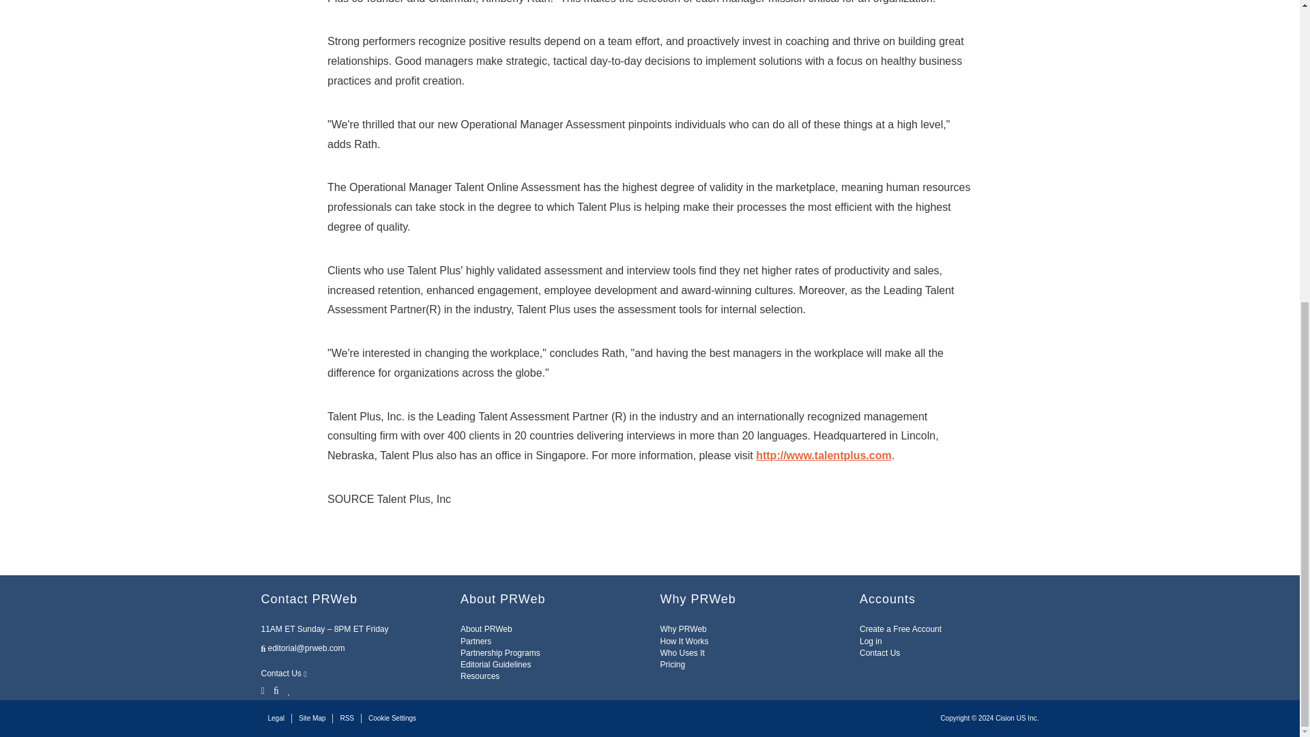 This screenshot has width=1310, height=737. I want to click on Why PRWeb, so click(684, 628).